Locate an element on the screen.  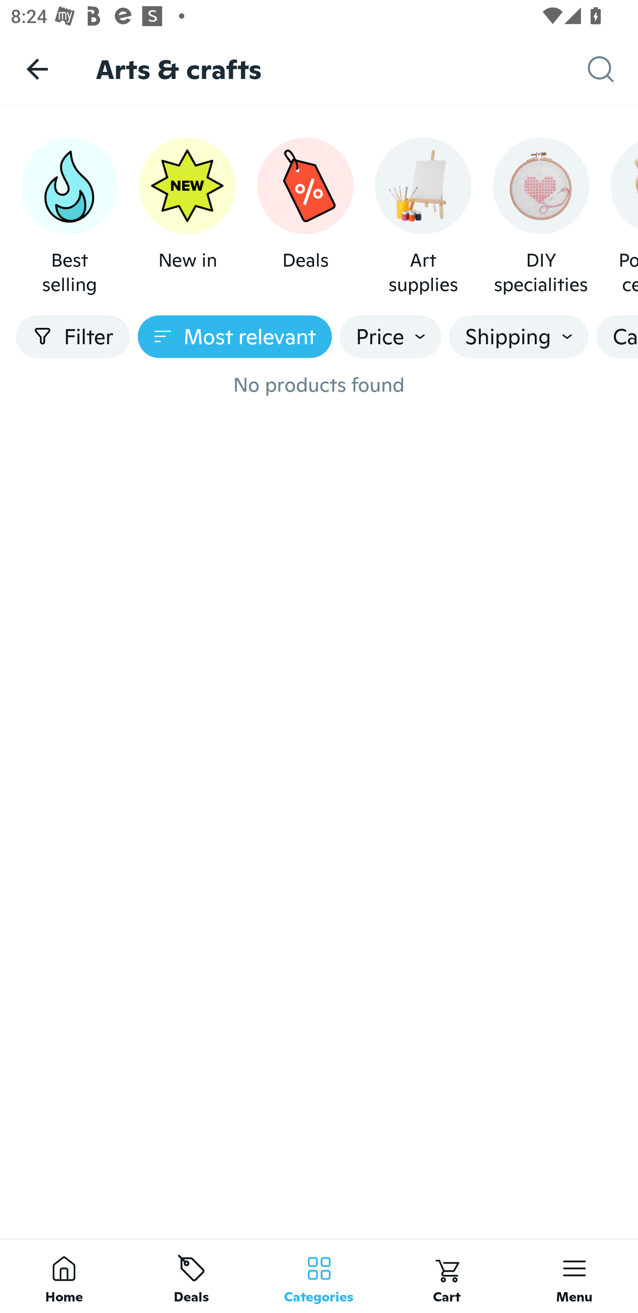
Search is located at coordinates (613, 69).